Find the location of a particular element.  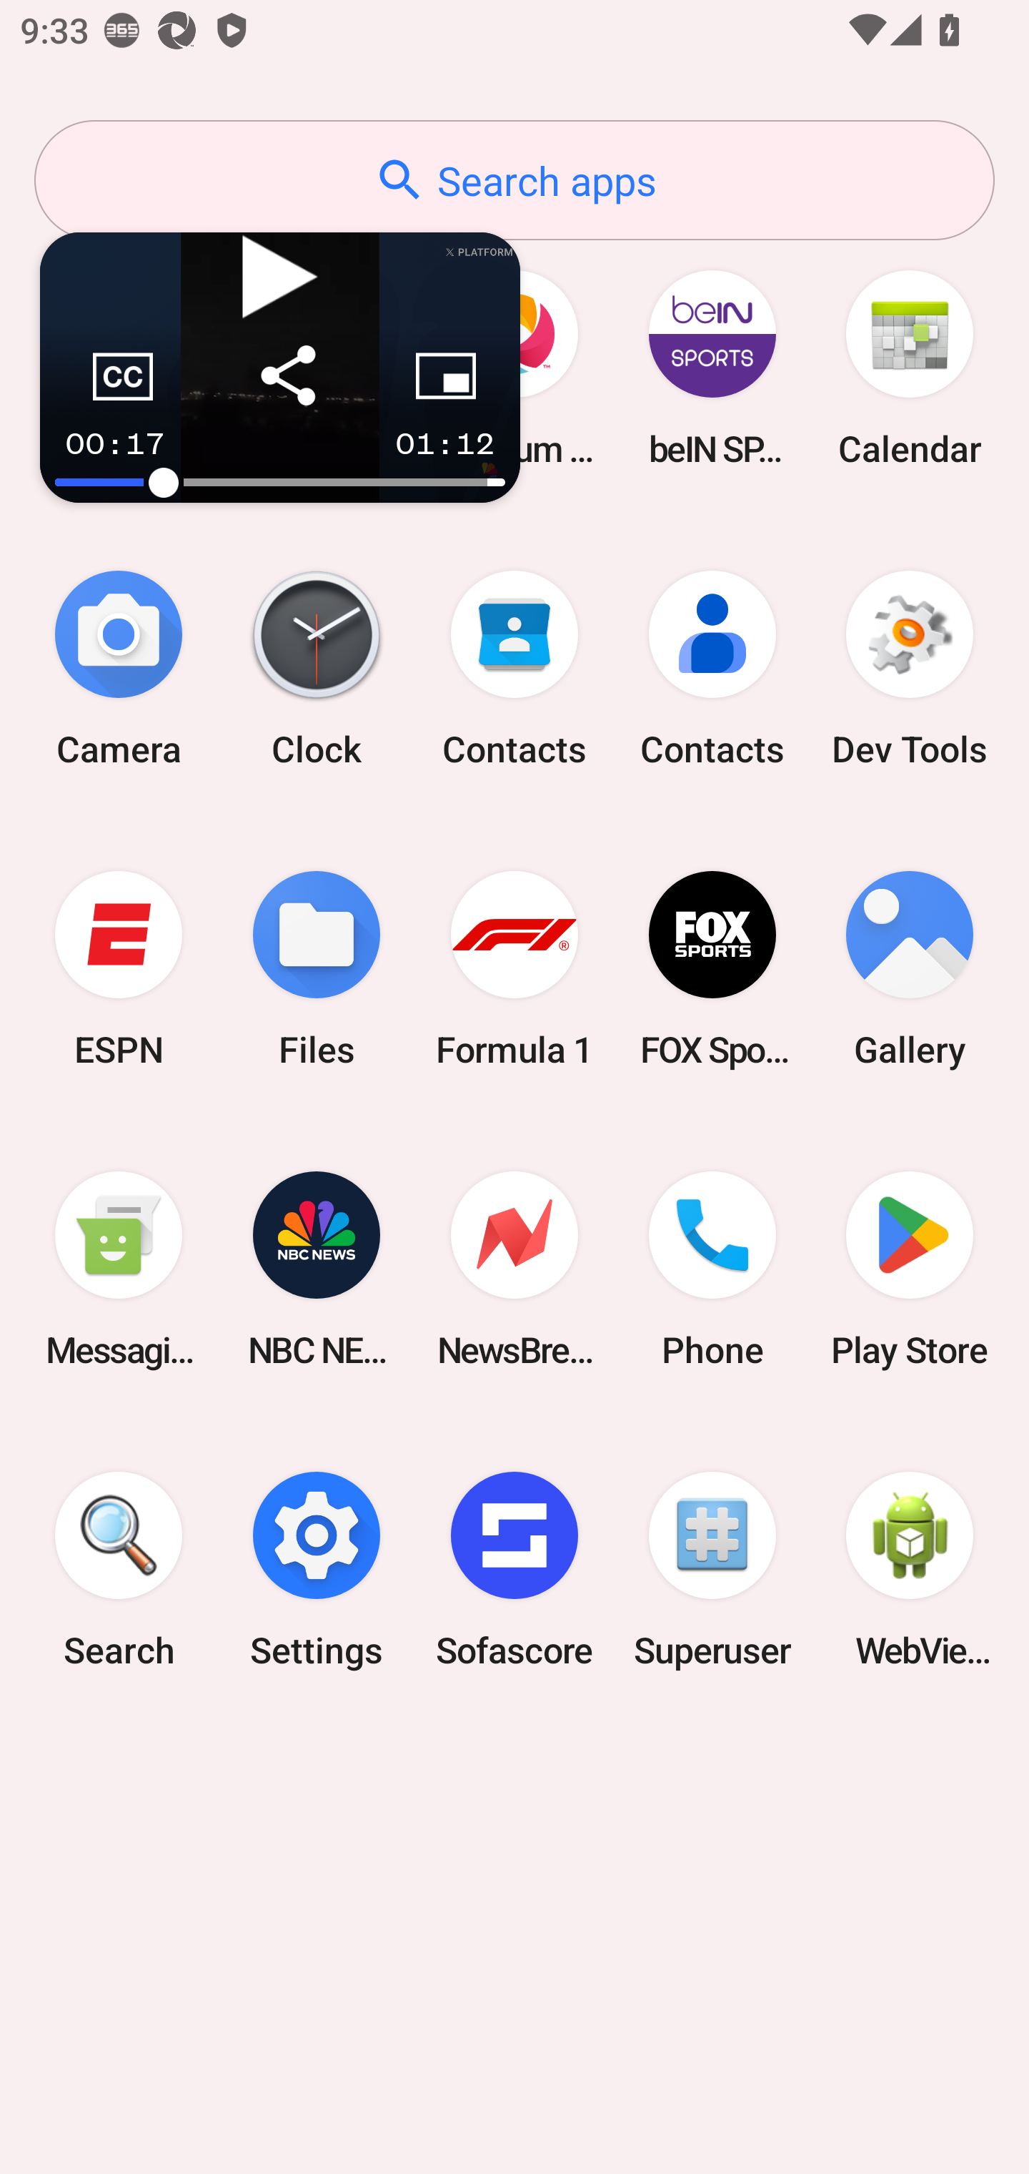

Contacts is located at coordinates (514, 668).